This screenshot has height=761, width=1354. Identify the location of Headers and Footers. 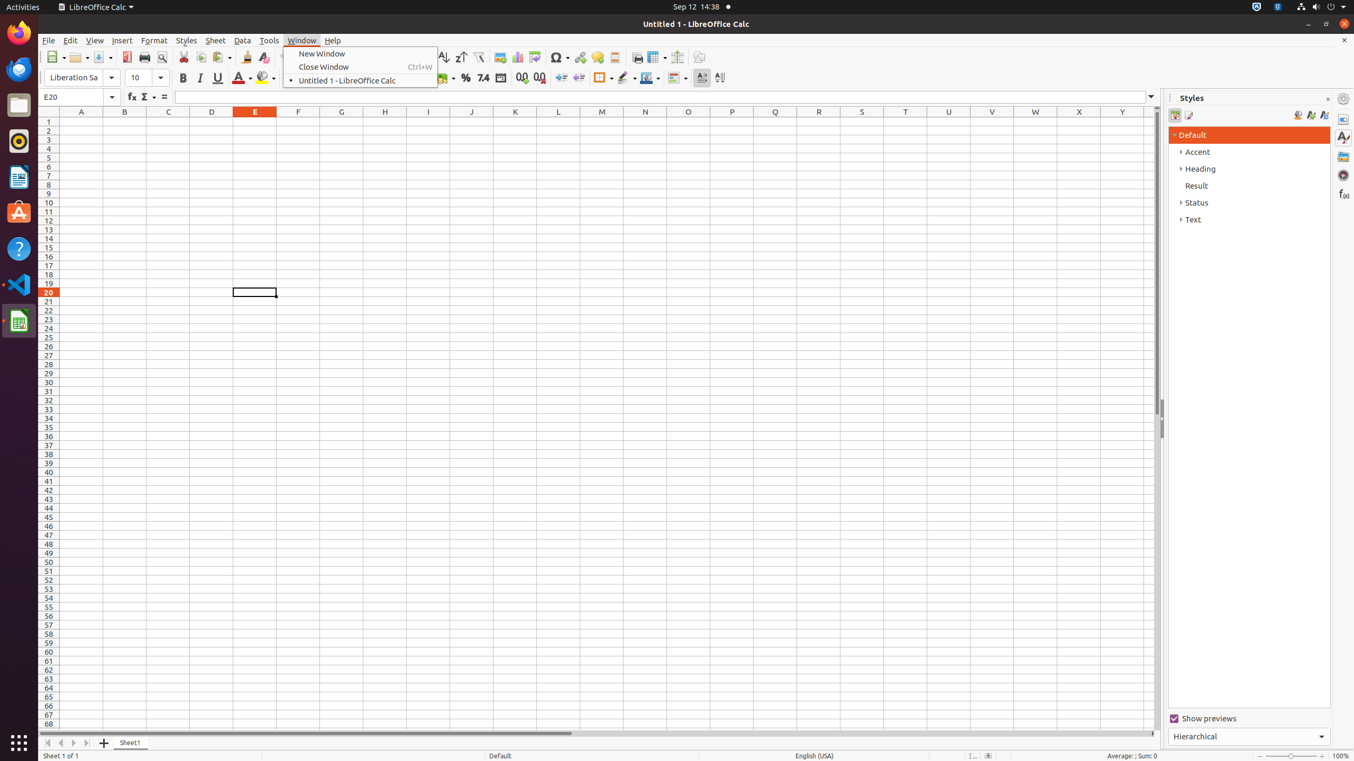
(615, 57).